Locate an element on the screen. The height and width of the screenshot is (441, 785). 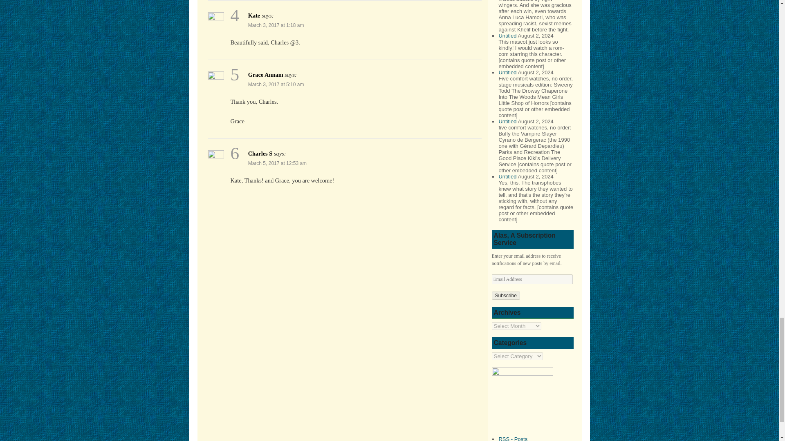
March 5, 2017 at 12:53 am is located at coordinates (277, 163).